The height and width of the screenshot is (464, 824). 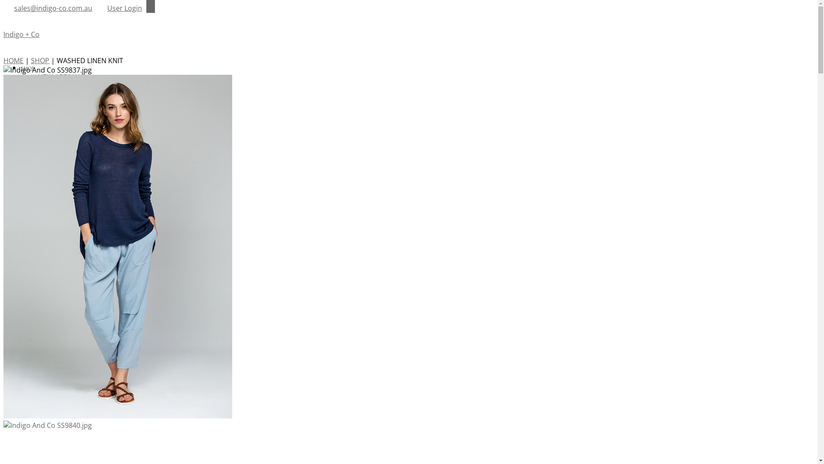 What do you see at coordinates (54, 124) in the screenshot?
I see `BOTTOMS` at bounding box center [54, 124].